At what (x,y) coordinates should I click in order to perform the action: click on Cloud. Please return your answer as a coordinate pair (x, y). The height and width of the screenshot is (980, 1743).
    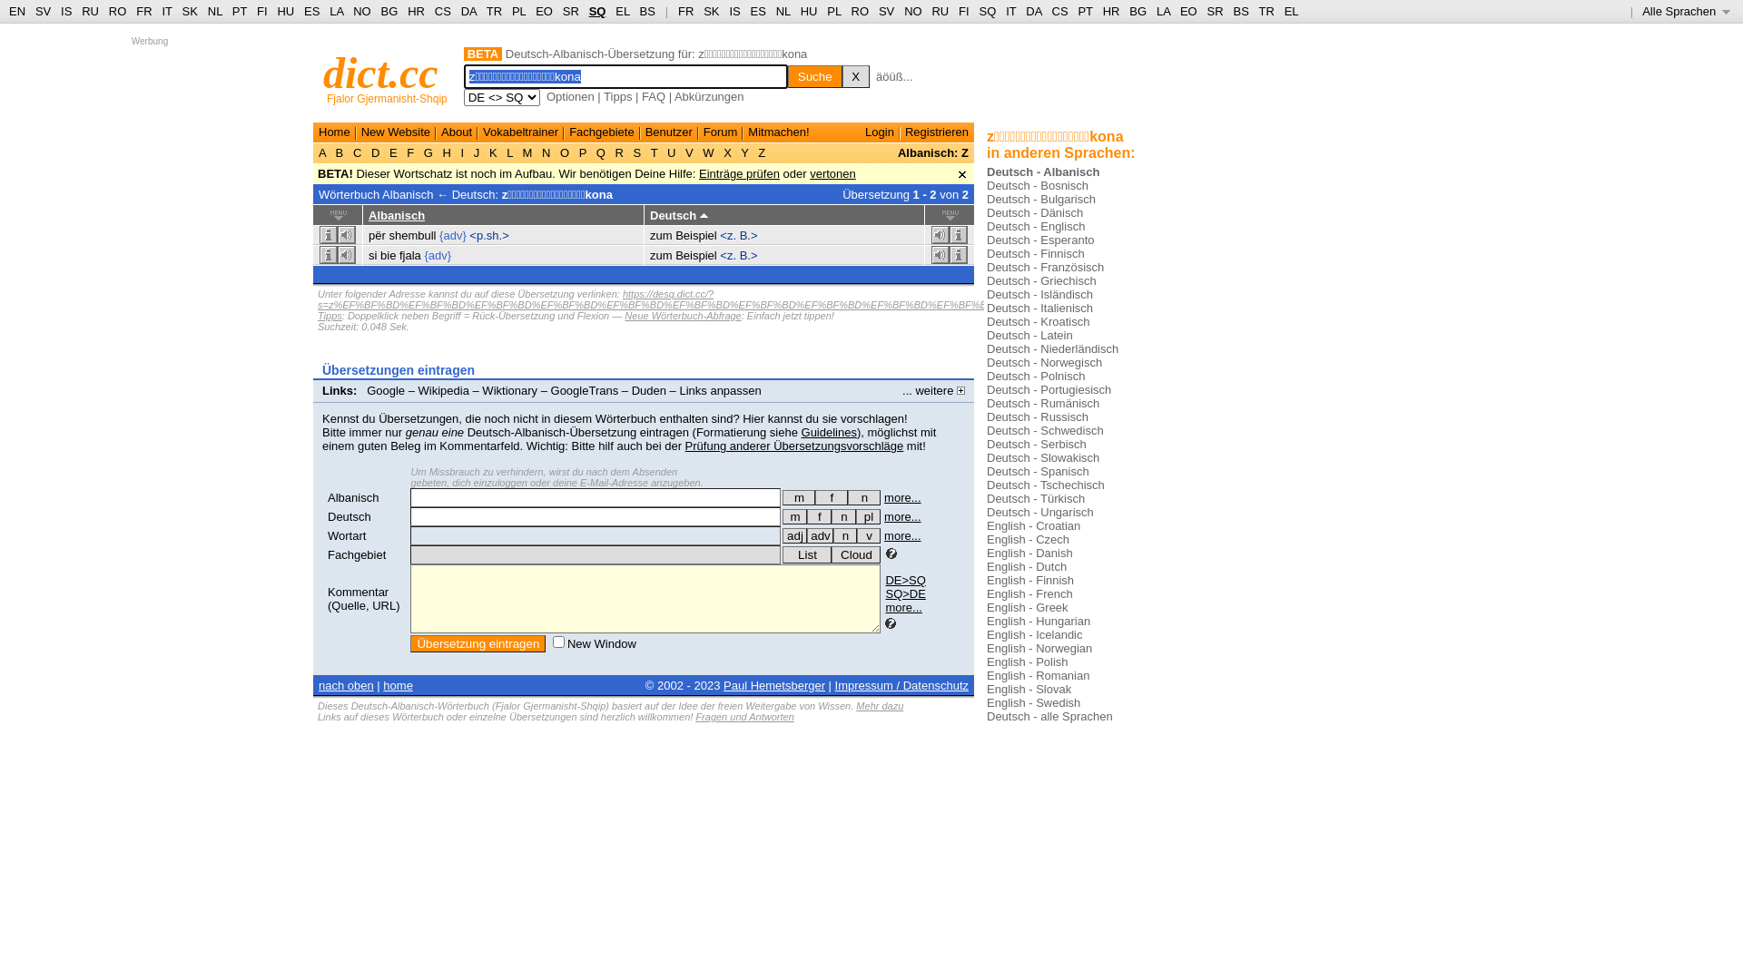
    Looking at the image, I should click on (856, 555).